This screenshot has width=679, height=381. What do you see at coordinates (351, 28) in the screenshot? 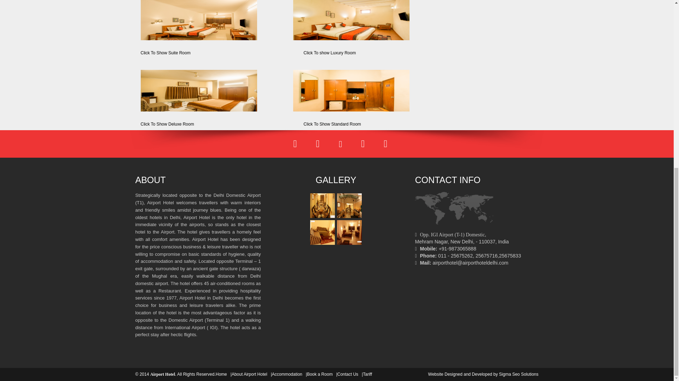
I see `Click To show Luxury Room` at bounding box center [351, 28].